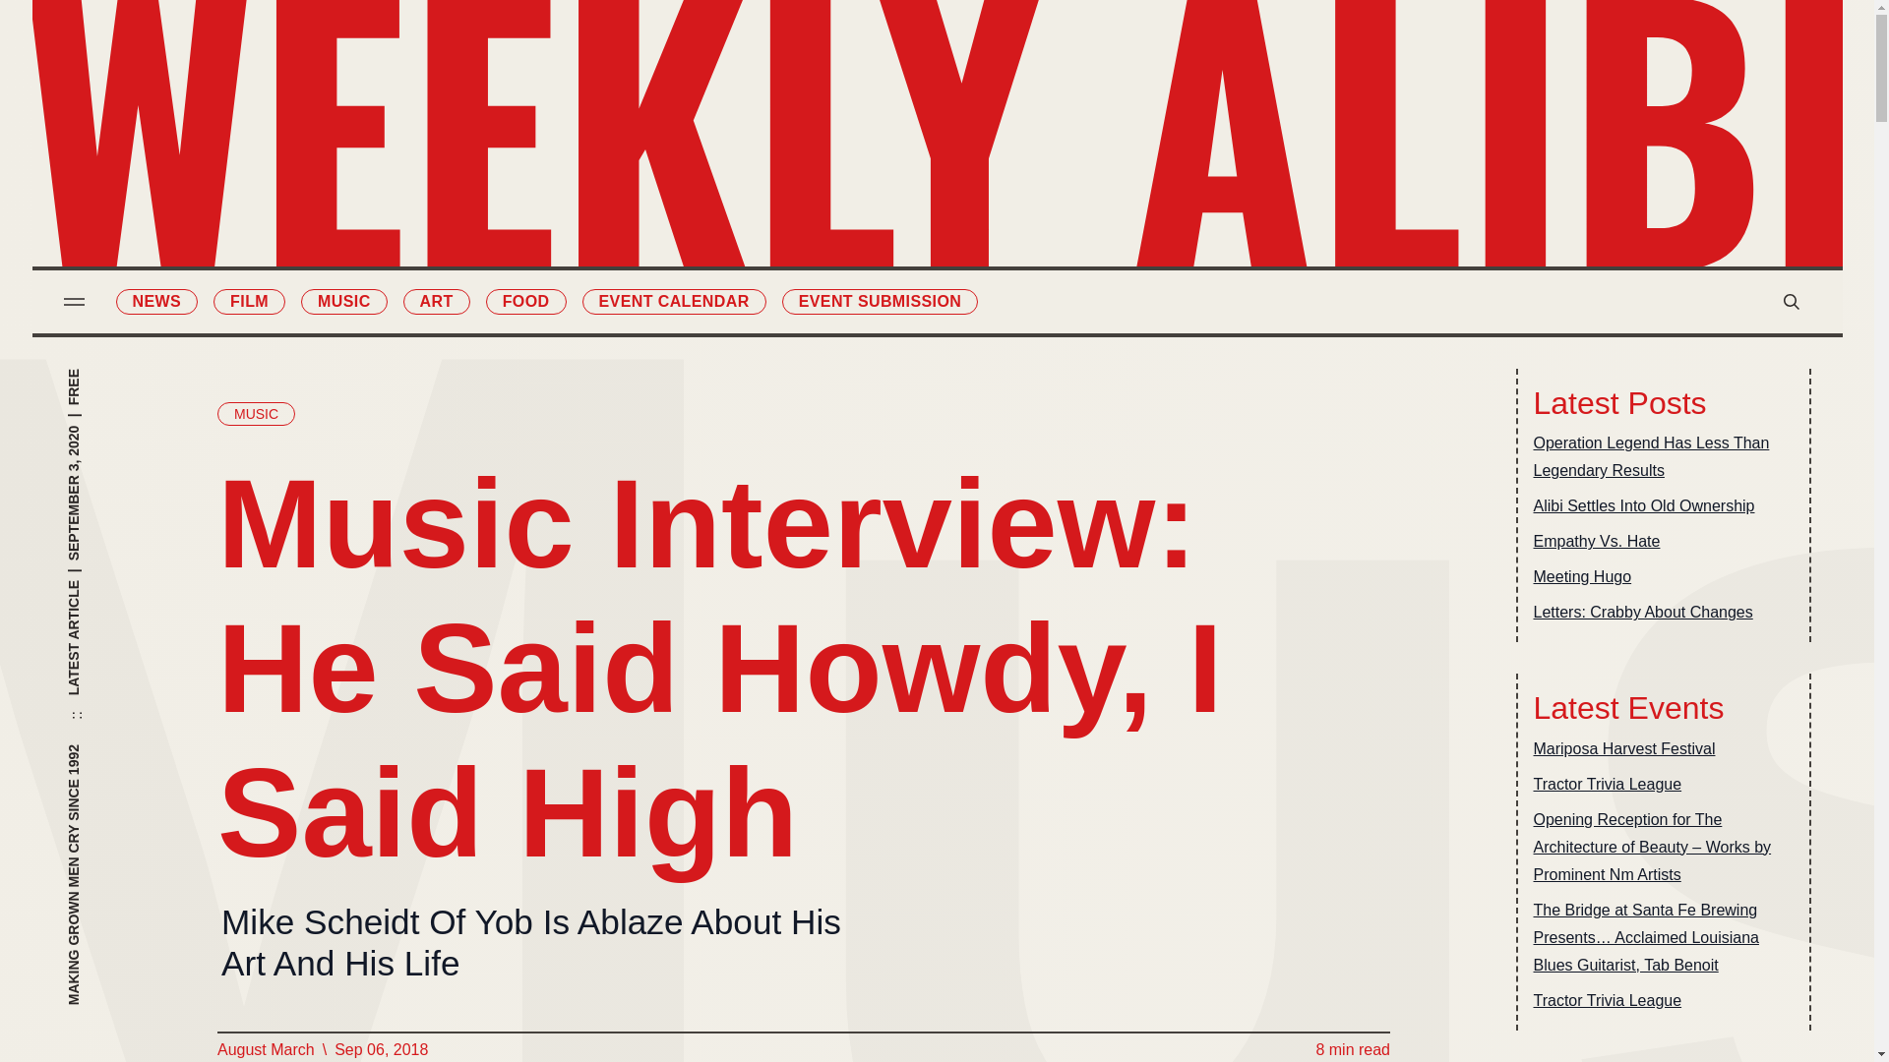  I want to click on FOOD, so click(525, 301).